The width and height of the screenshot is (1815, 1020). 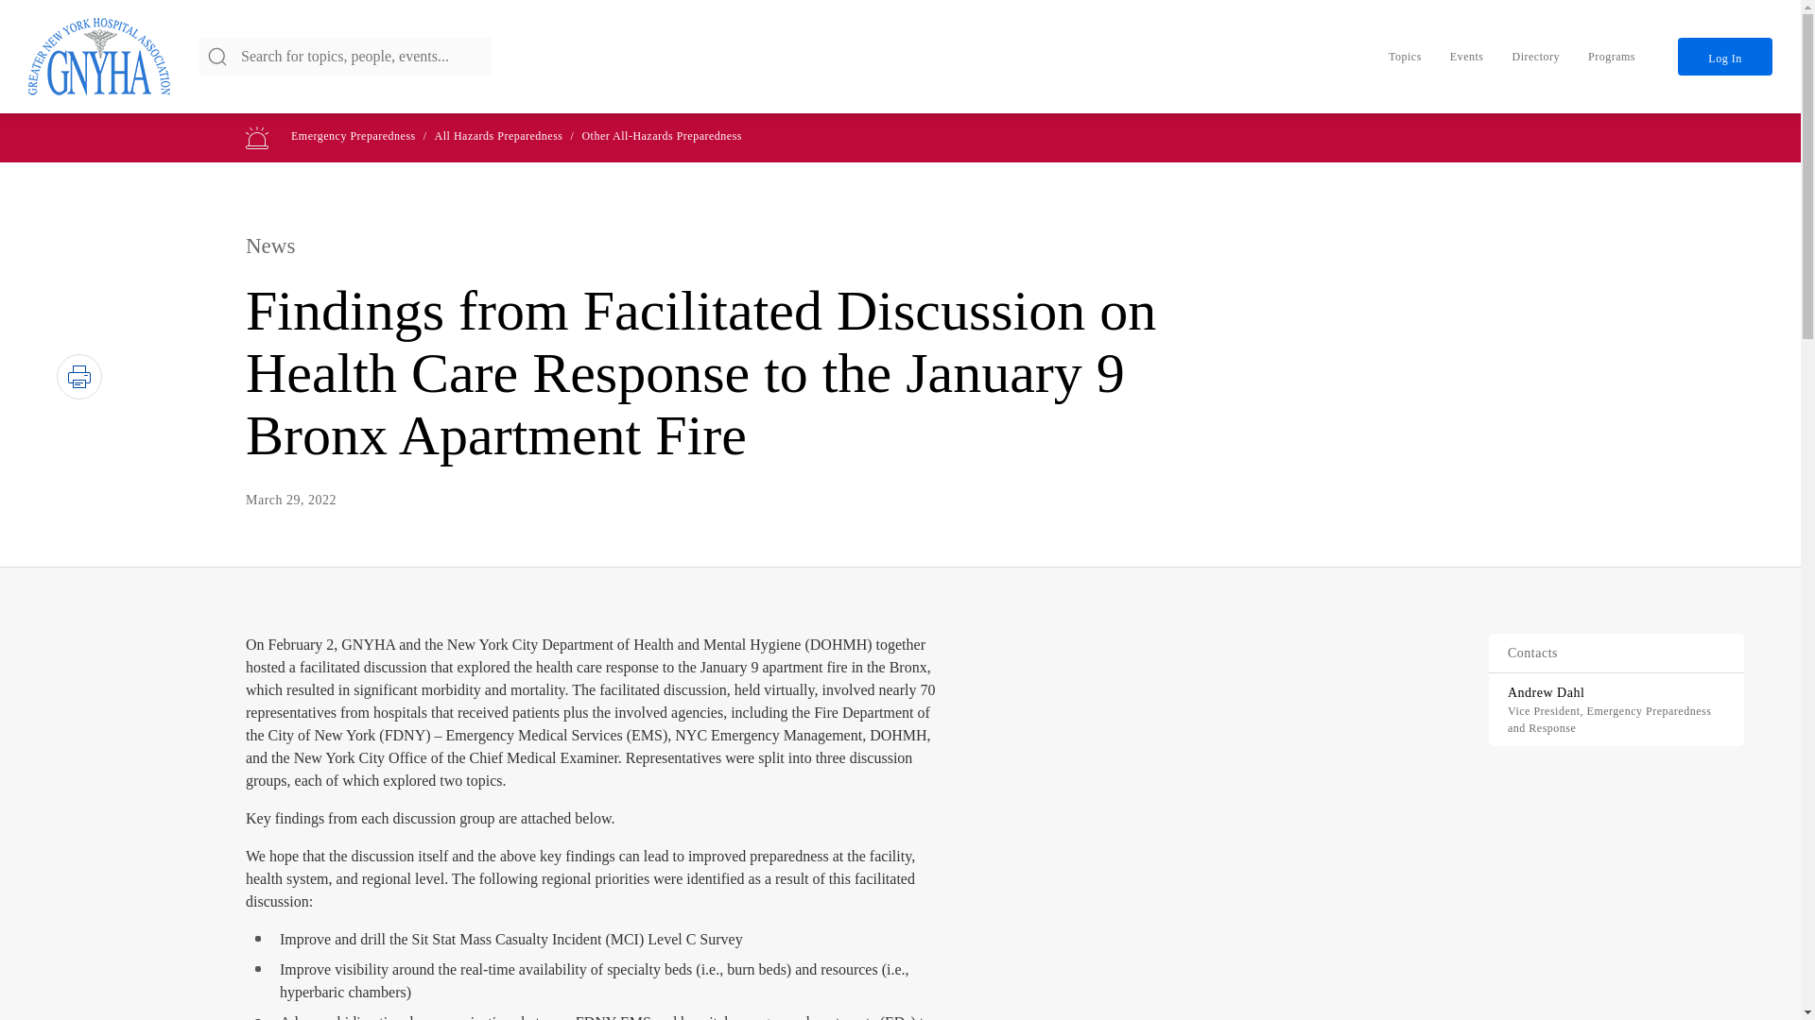 I want to click on Topics, so click(x=1405, y=56).